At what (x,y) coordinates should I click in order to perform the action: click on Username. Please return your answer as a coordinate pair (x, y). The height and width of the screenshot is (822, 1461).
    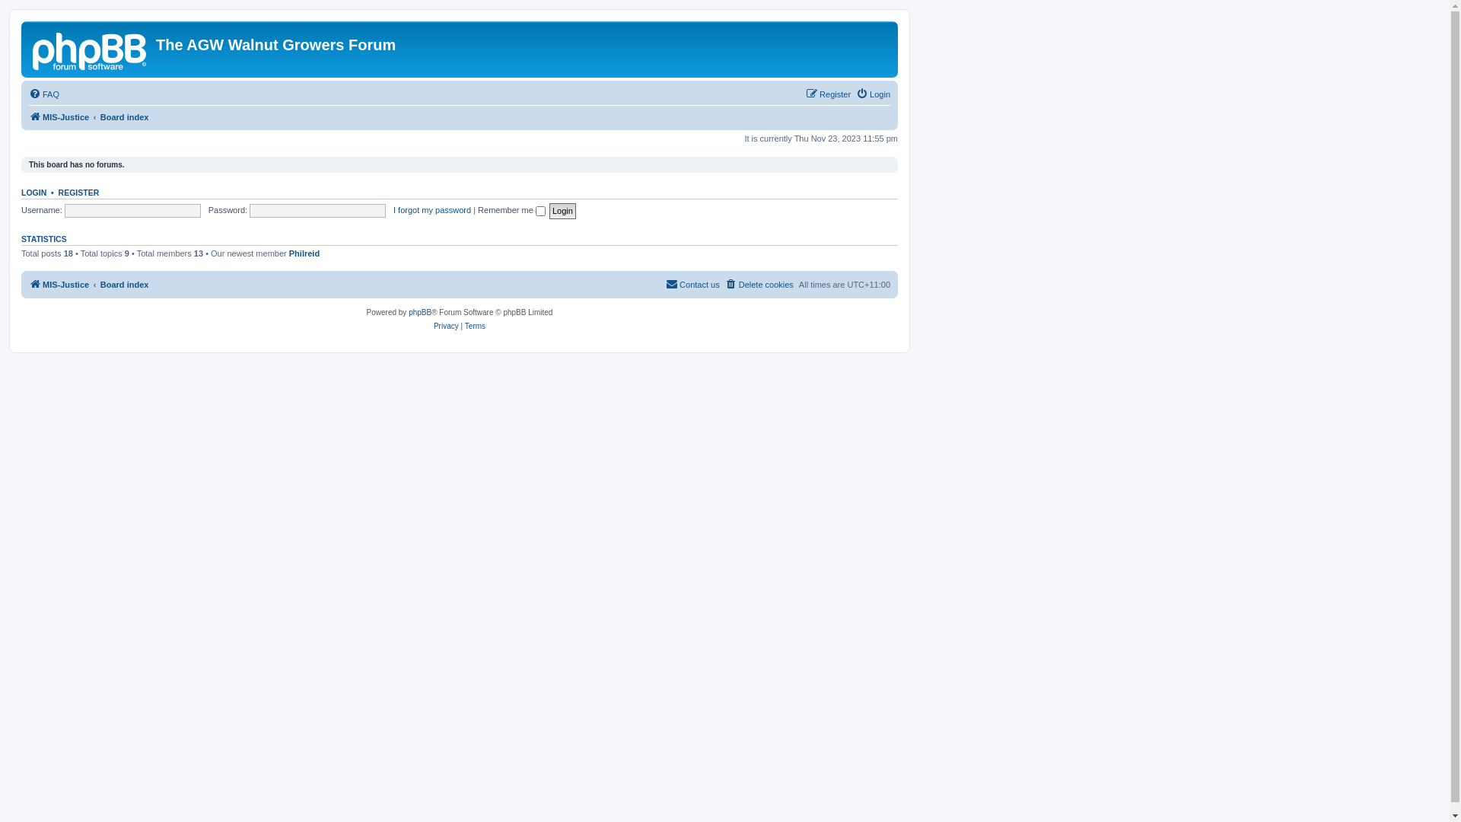
    Looking at the image, I should click on (132, 211).